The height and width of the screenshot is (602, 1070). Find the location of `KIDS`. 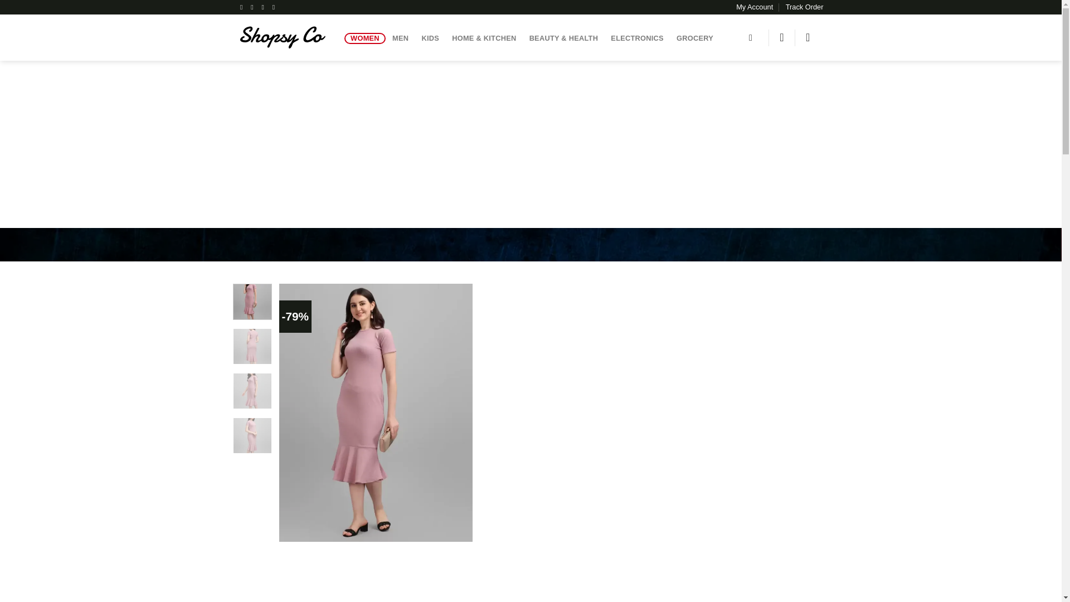

KIDS is located at coordinates (430, 38).